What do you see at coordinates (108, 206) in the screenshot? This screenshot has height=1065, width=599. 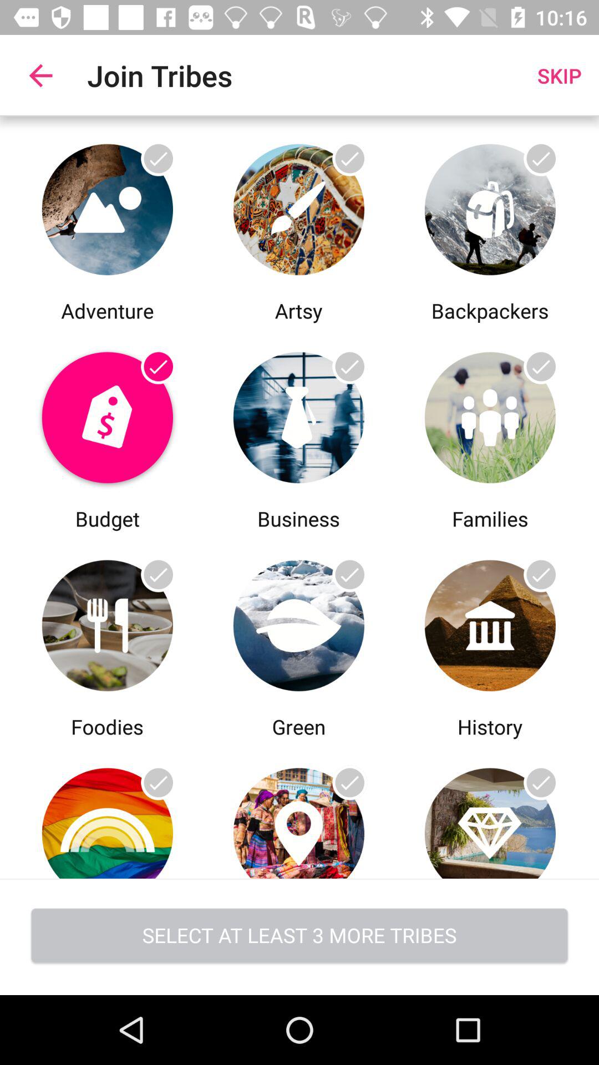 I see `click on the adventure option` at bounding box center [108, 206].